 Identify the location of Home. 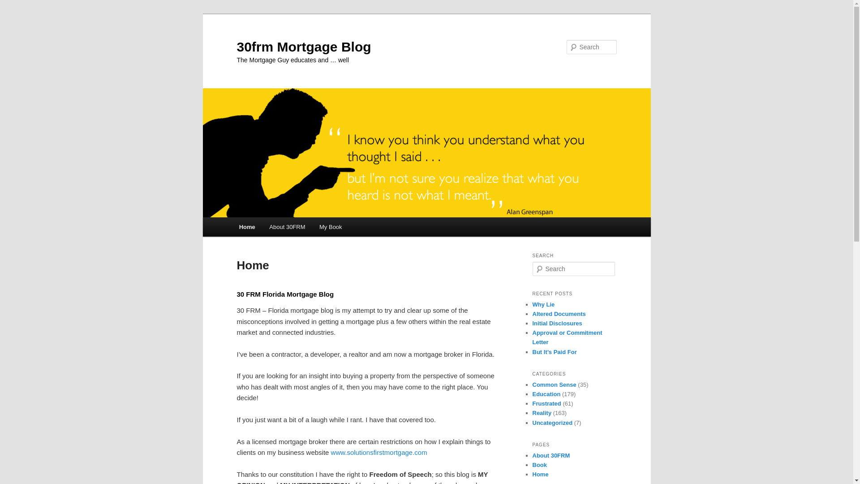
(247, 227).